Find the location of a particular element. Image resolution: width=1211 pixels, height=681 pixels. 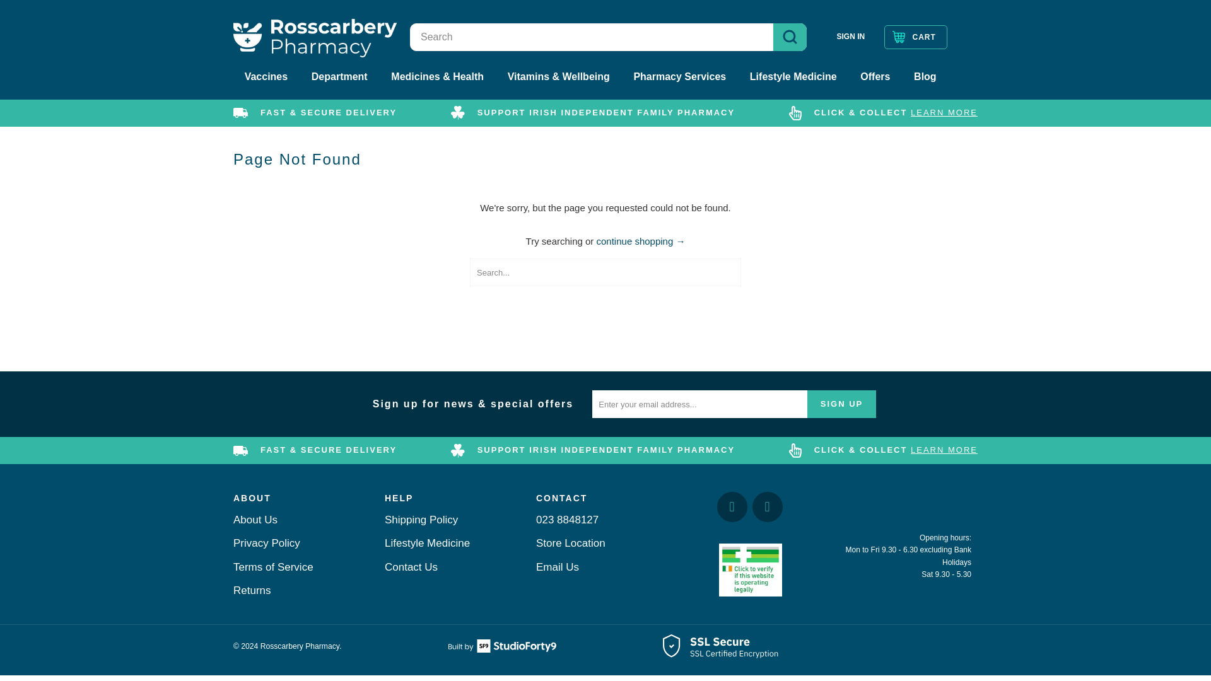

CART is located at coordinates (915, 37).